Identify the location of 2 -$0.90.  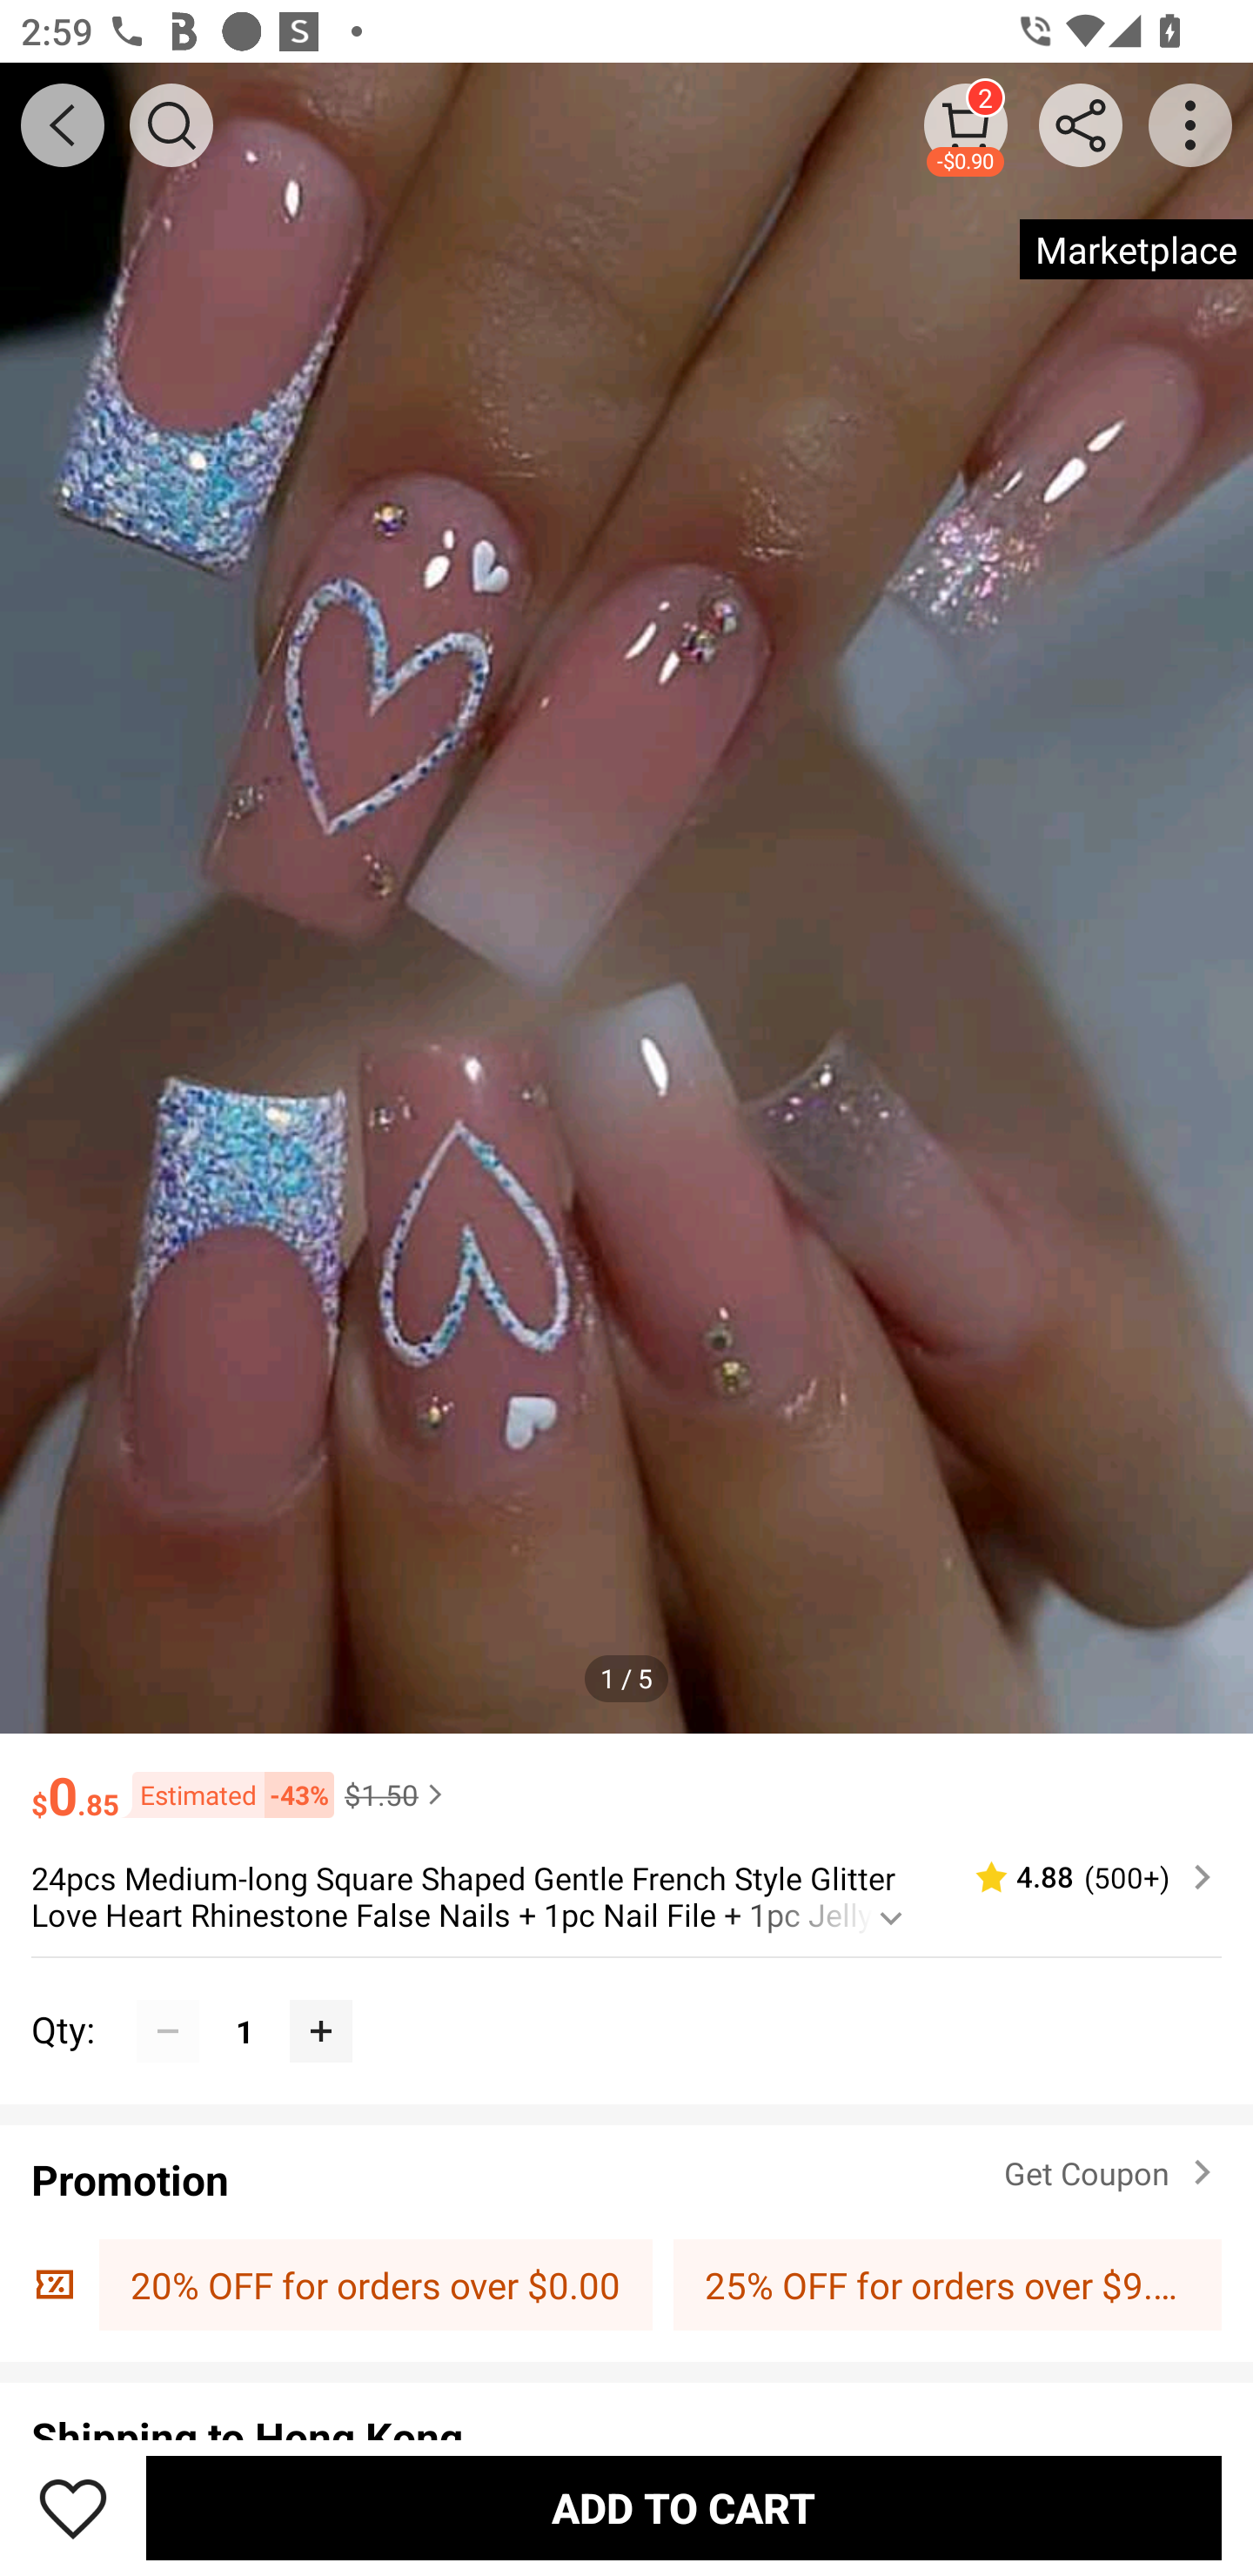
(966, 124).